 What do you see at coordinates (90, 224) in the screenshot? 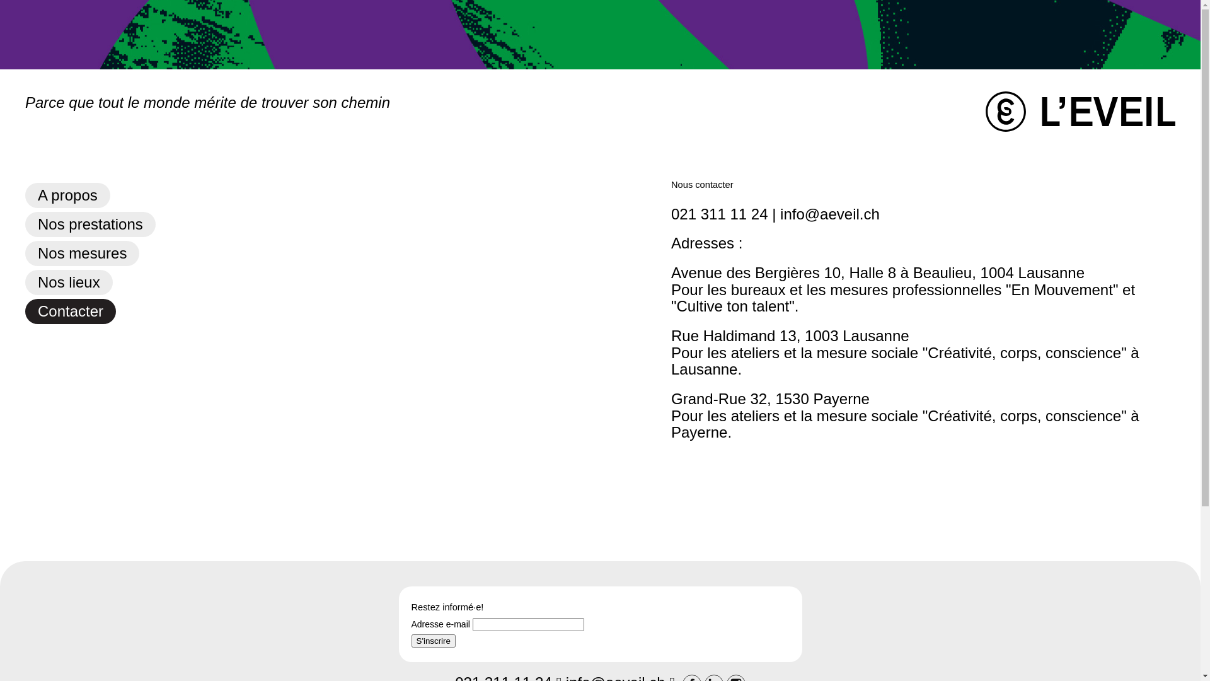
I see `Nos prestations` at bounding box center [90, 224].